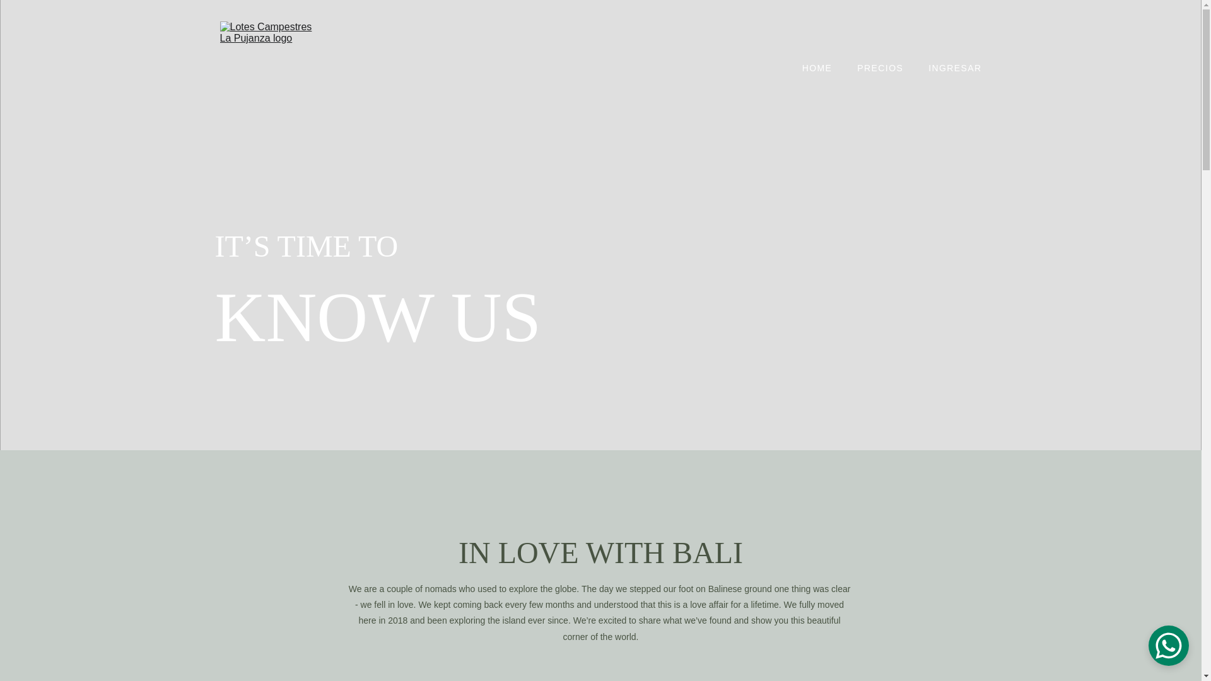 This screenshot has height=681, width=1211. Describe the element at coordinates (817, 68) in the screenshot. I see `HOME` at that location.